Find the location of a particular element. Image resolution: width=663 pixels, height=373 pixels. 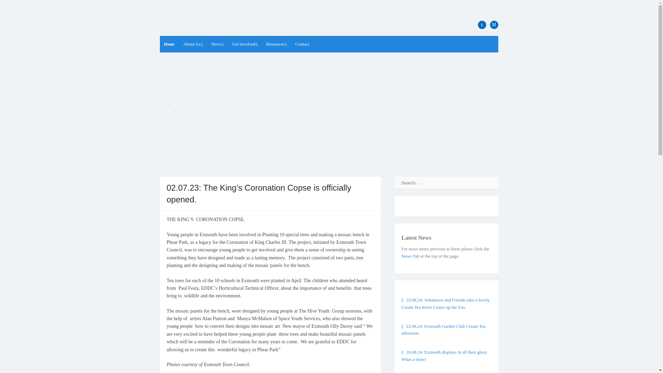

About Us is located at coordinates (193, 44).